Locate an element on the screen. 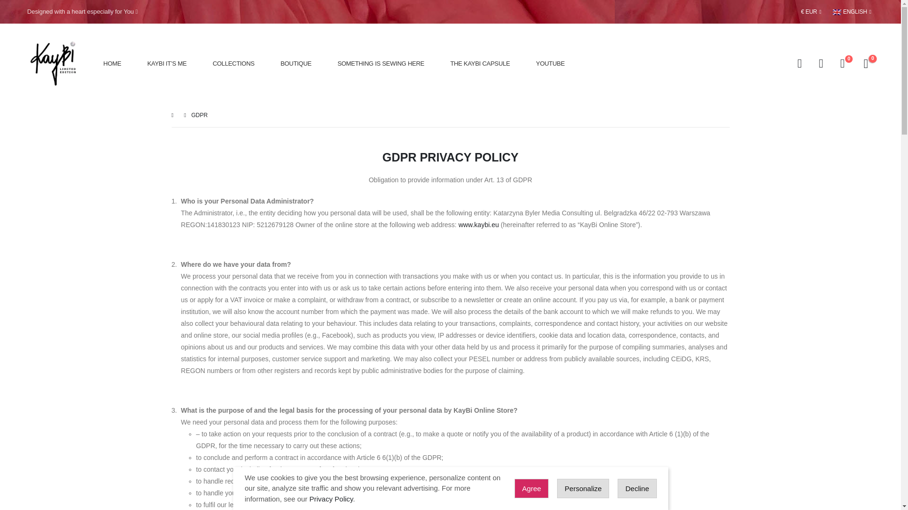 The height and width of the screenshot is (510, 908). Wishlist is located at coordinates (843, 63).